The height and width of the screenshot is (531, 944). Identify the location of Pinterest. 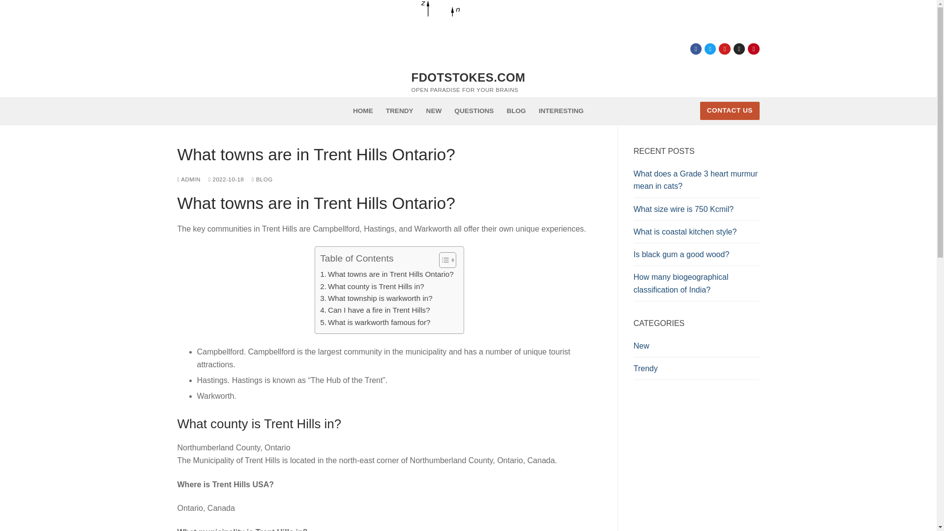
(753, 48).